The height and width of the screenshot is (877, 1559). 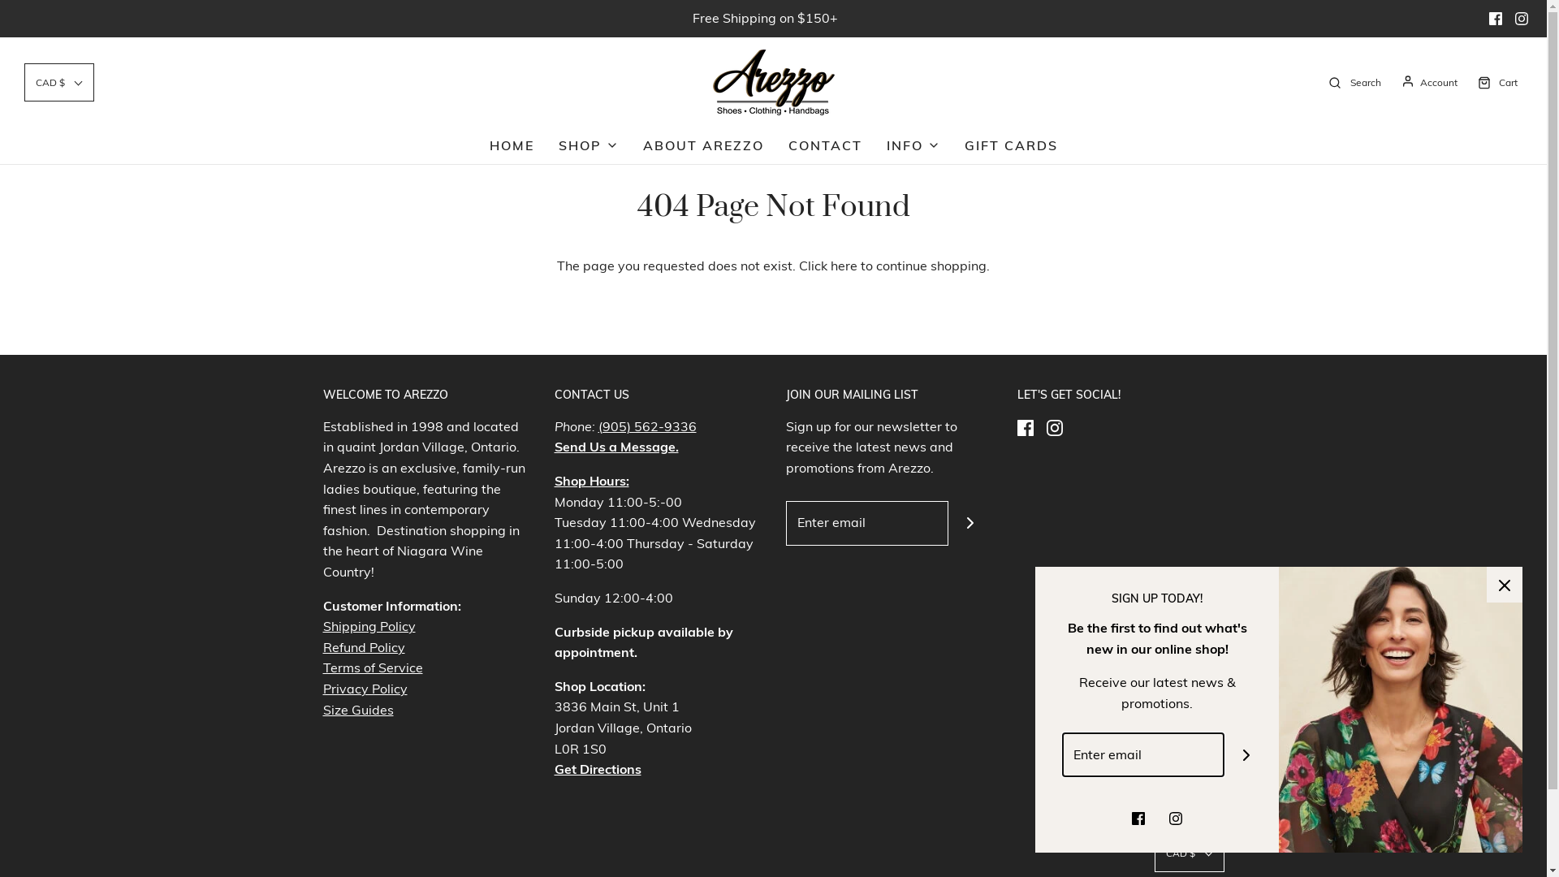 What do you see at coordinates (1012, 146) in the screenshot?
I see `GIFT CARDS` at bounding box center [1012, 146].